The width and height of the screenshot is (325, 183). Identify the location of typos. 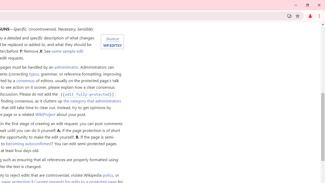
(34, 74).